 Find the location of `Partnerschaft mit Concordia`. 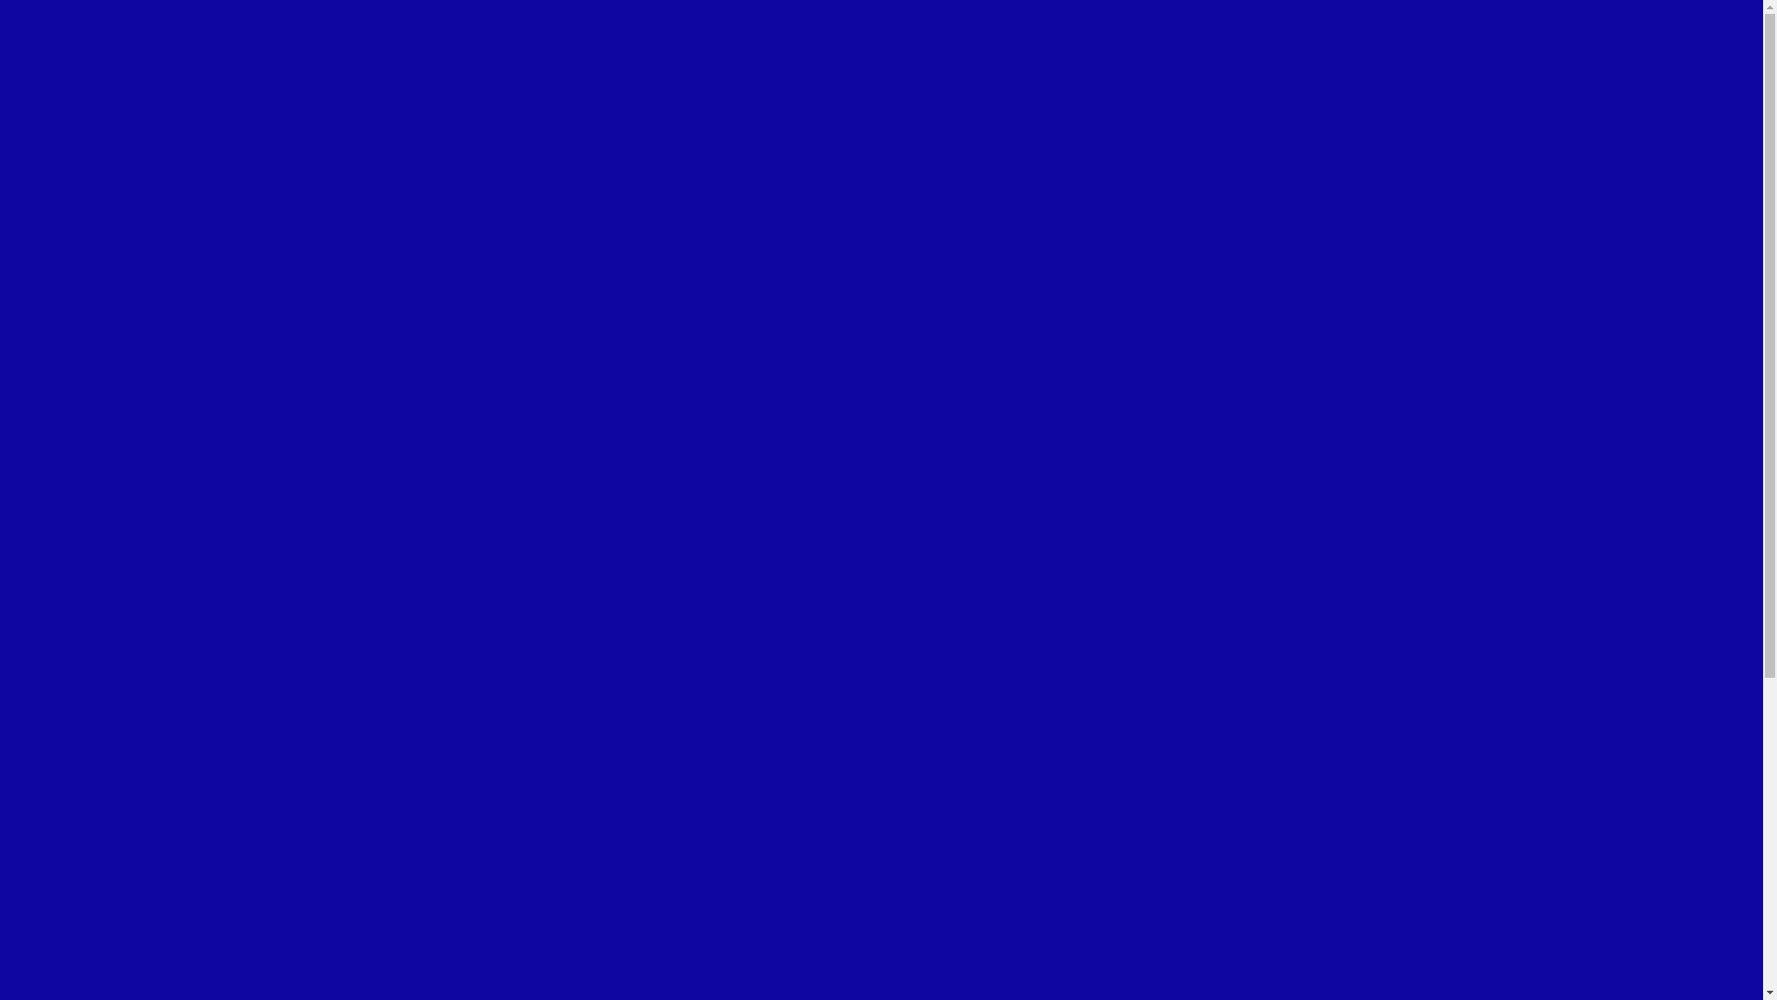

Partnerschaft mit Concordia is located at coordinates (165, 239).